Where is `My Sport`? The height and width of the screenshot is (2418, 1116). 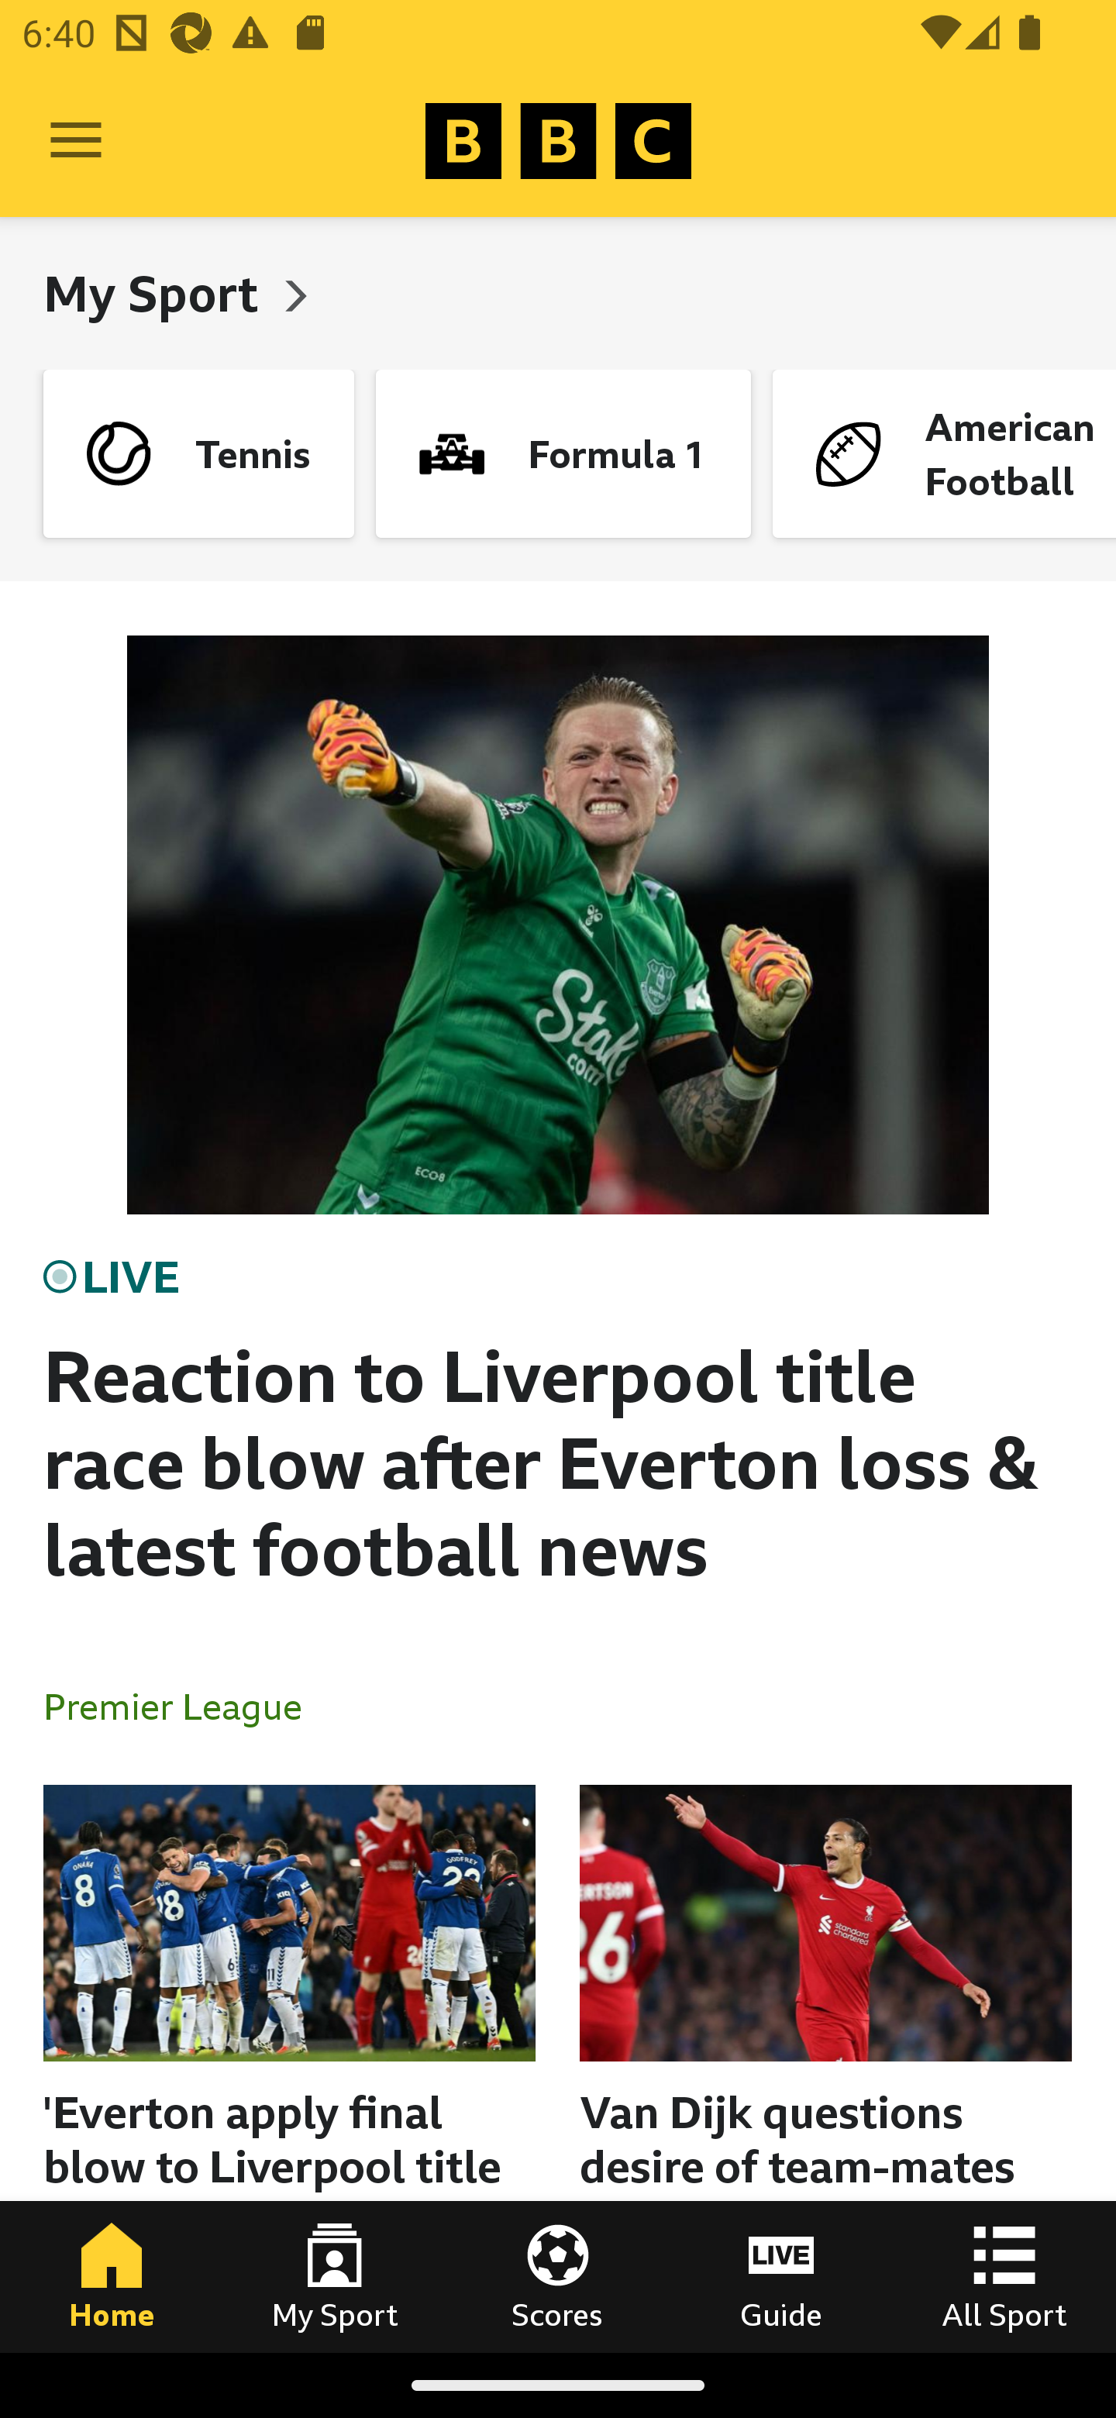
My Sport is located at coordinates (335, 2276).